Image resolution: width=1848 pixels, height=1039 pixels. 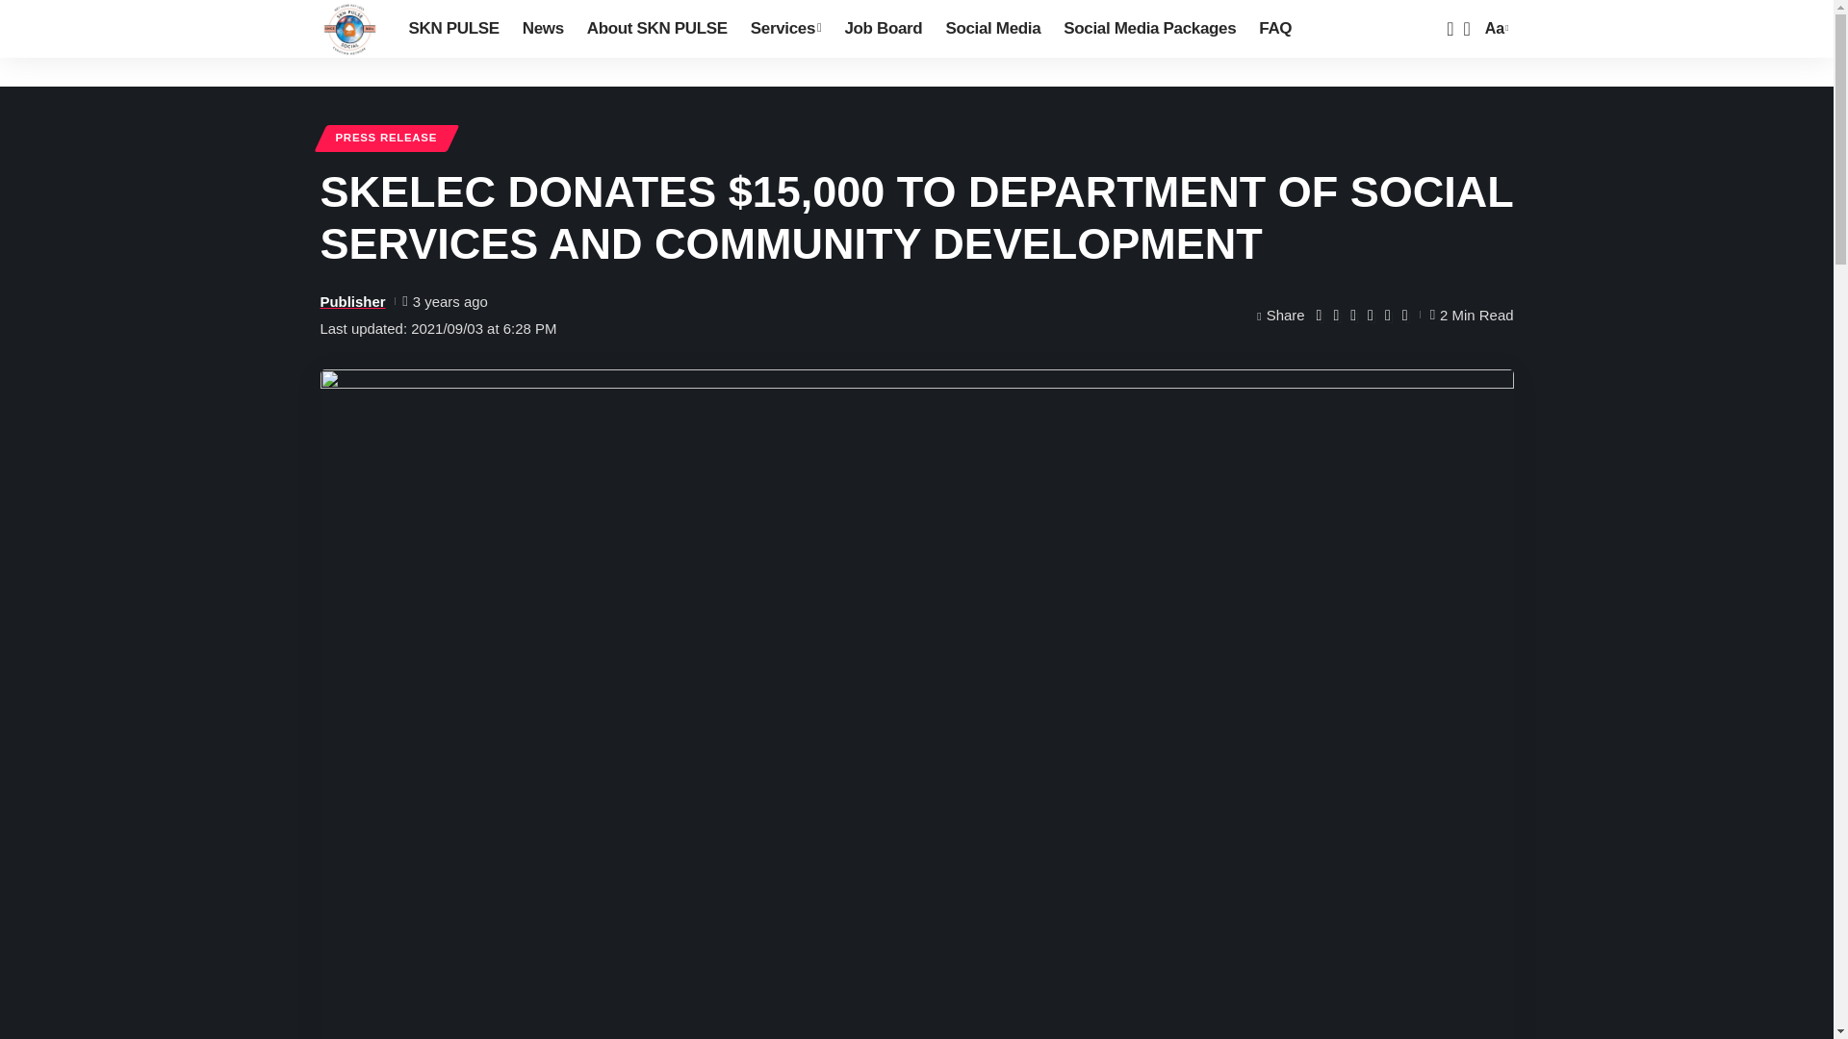 What do you see at coordinates (348, 29) in the screenshot?
I see `SKN PULSE` at bounding box center [348, 29].